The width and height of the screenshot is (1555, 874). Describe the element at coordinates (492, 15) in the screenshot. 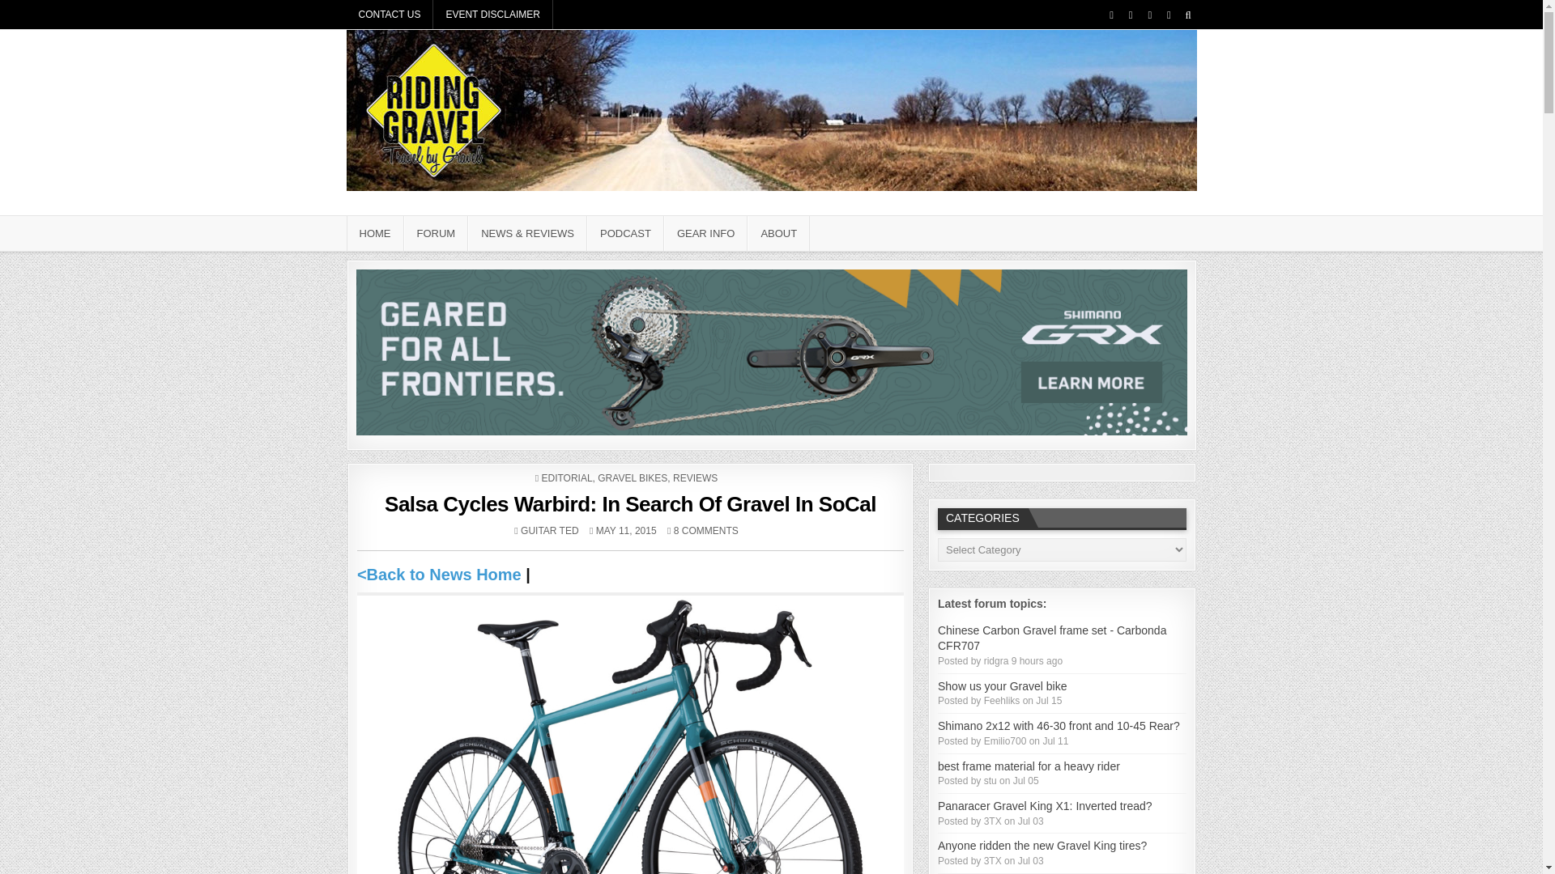

I see `EVENT DISCLAIMER` at that location.